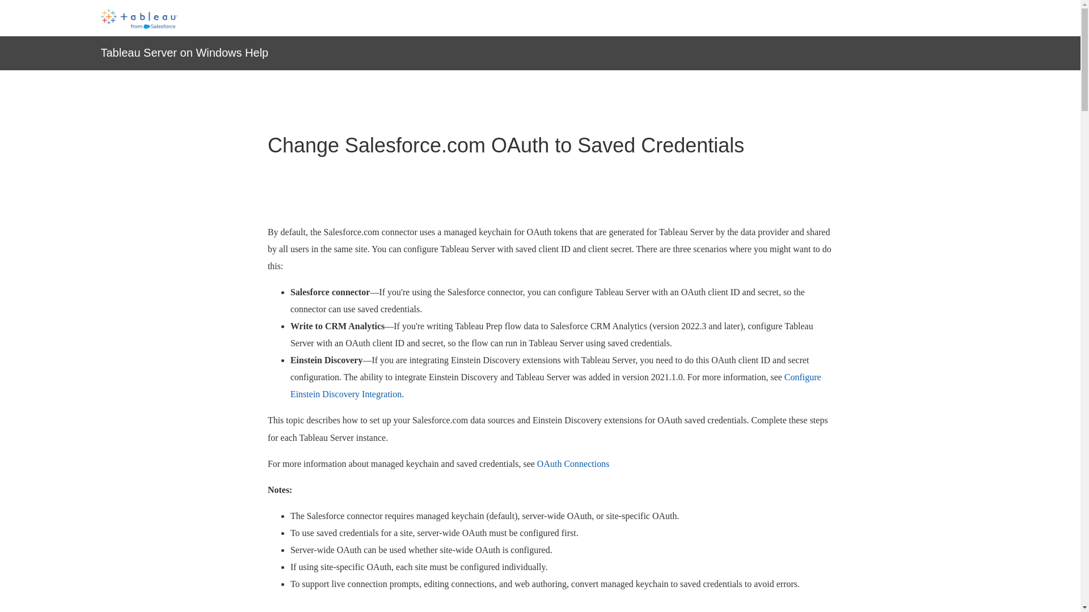 This screenshot has width=1089, height=612. What do you see at coordinates (573, 464) in the screenshot?
I see `OAuth Connections` at bounding box center [573, 464].